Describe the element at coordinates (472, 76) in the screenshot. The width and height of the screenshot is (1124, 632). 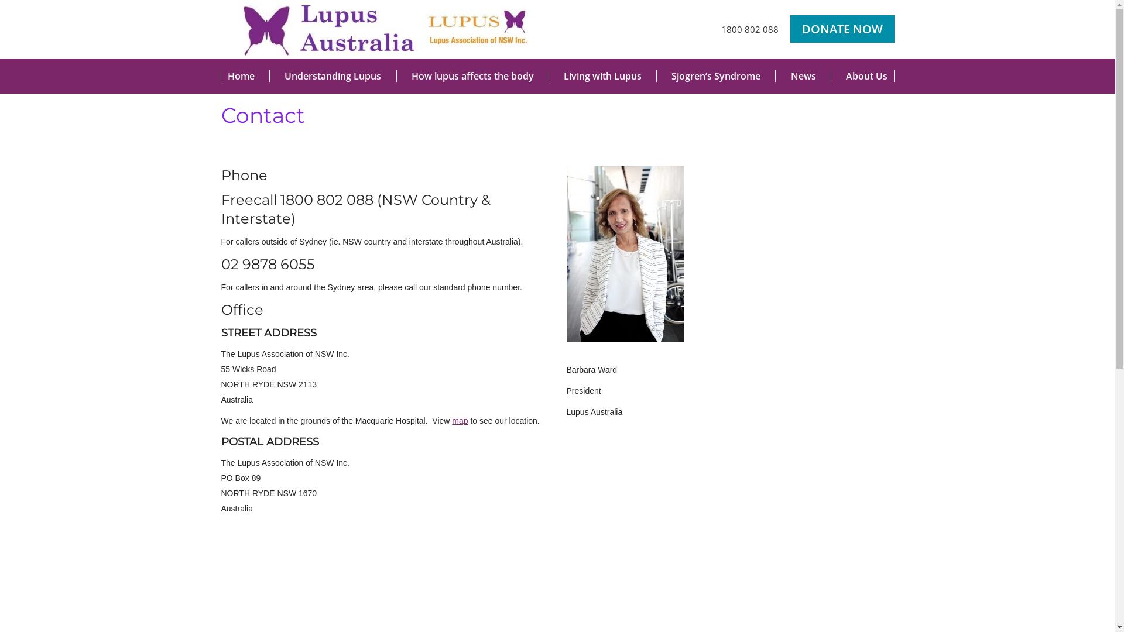
I see `How lupus affects the body` at that location.